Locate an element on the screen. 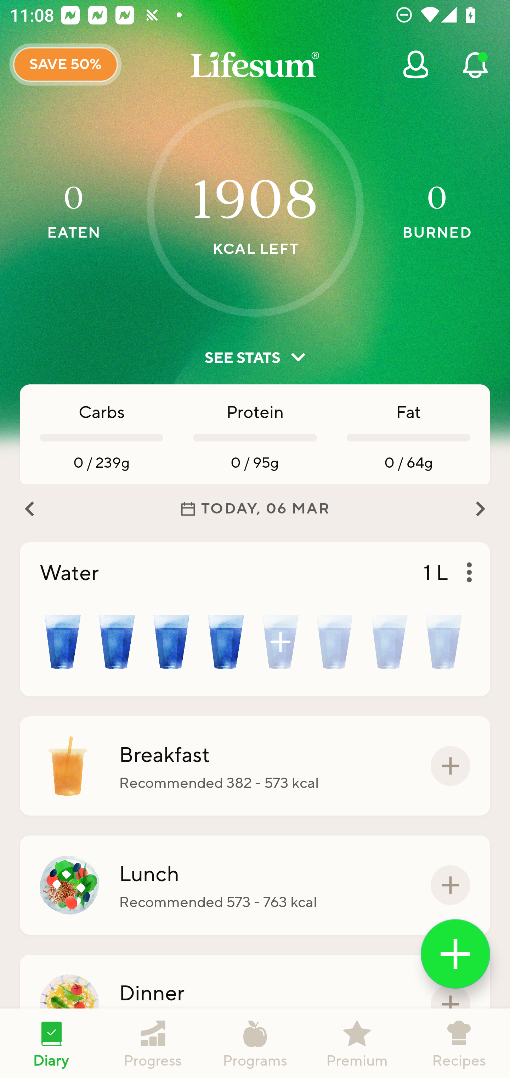 This screenshot has width=510, height=1078. SEE STATS is located at coordinates (255, 357).